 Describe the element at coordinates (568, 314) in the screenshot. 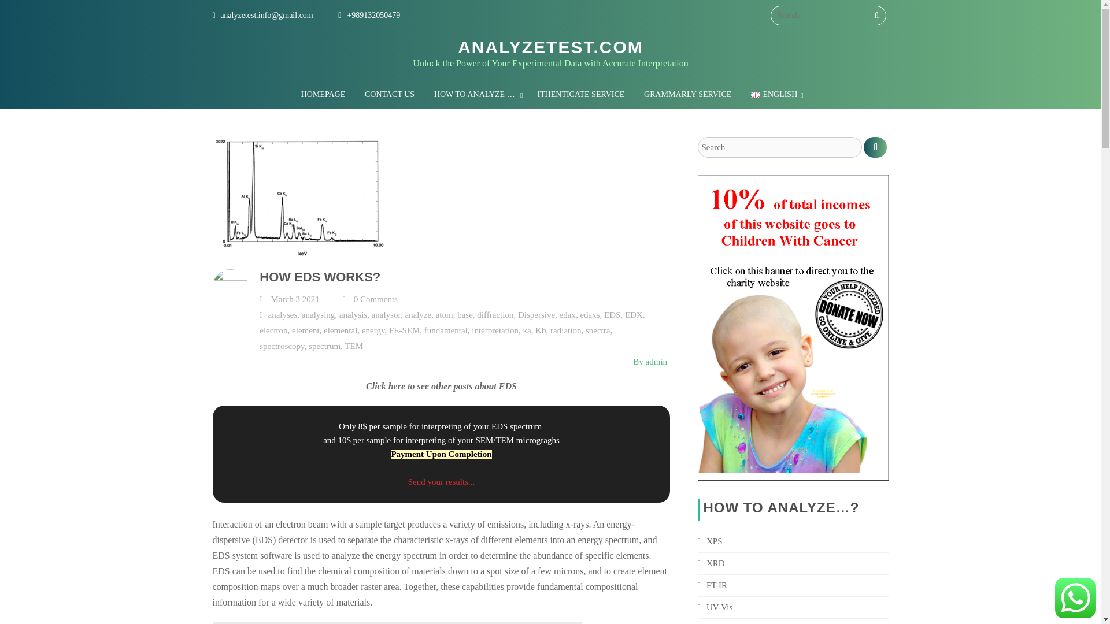

I see `edax` at that location.